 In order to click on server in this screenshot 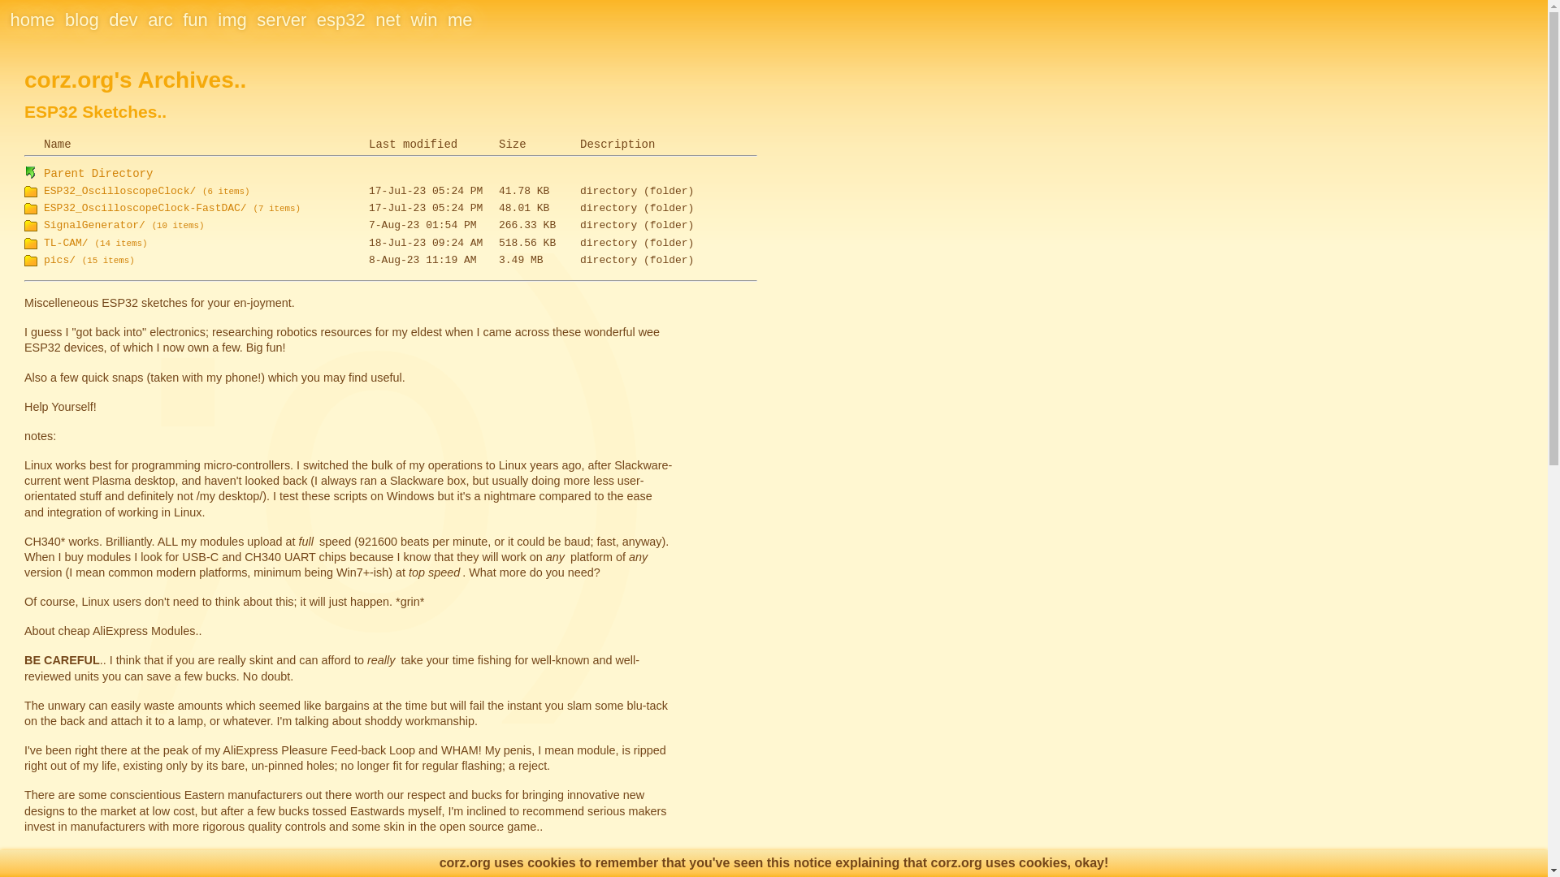, I will do `click(281, 19)`.